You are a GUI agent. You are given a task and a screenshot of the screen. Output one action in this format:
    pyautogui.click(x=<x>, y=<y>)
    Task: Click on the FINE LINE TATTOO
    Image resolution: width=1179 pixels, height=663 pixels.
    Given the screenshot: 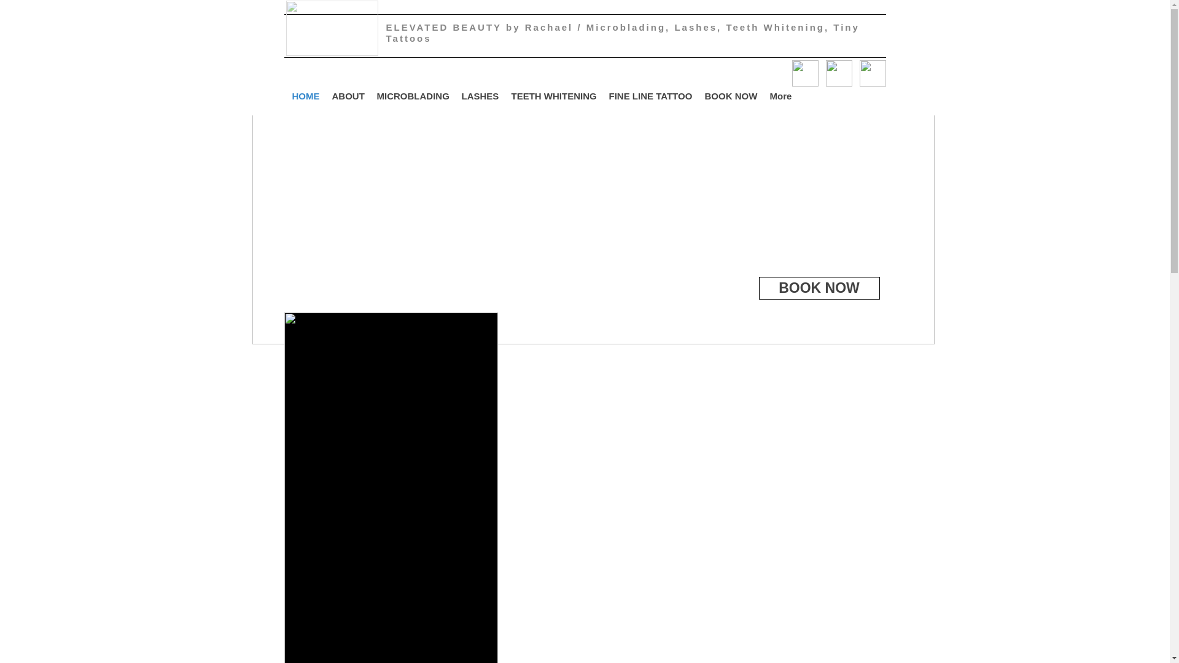 What is the action you would take?
    pyautogui.click(x=651, y=96)
    